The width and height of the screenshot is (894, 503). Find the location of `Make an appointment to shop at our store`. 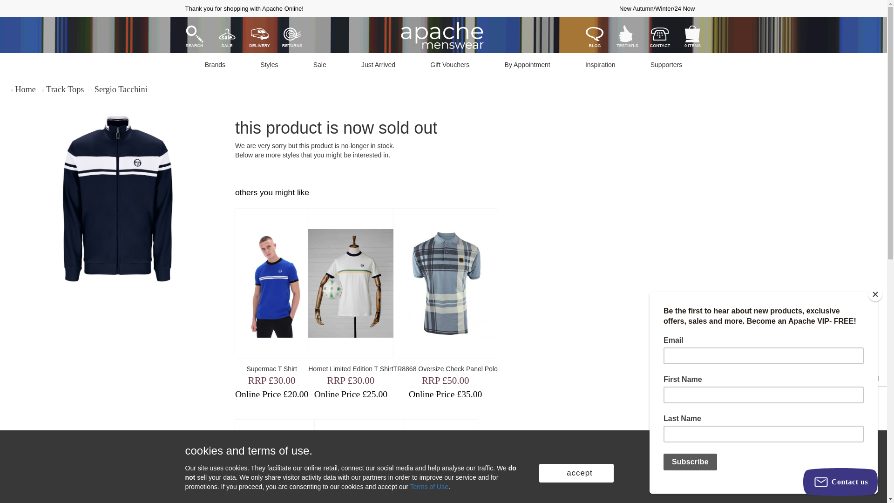

Make an appointment to shop at our store is located at coordinates (527, 64).